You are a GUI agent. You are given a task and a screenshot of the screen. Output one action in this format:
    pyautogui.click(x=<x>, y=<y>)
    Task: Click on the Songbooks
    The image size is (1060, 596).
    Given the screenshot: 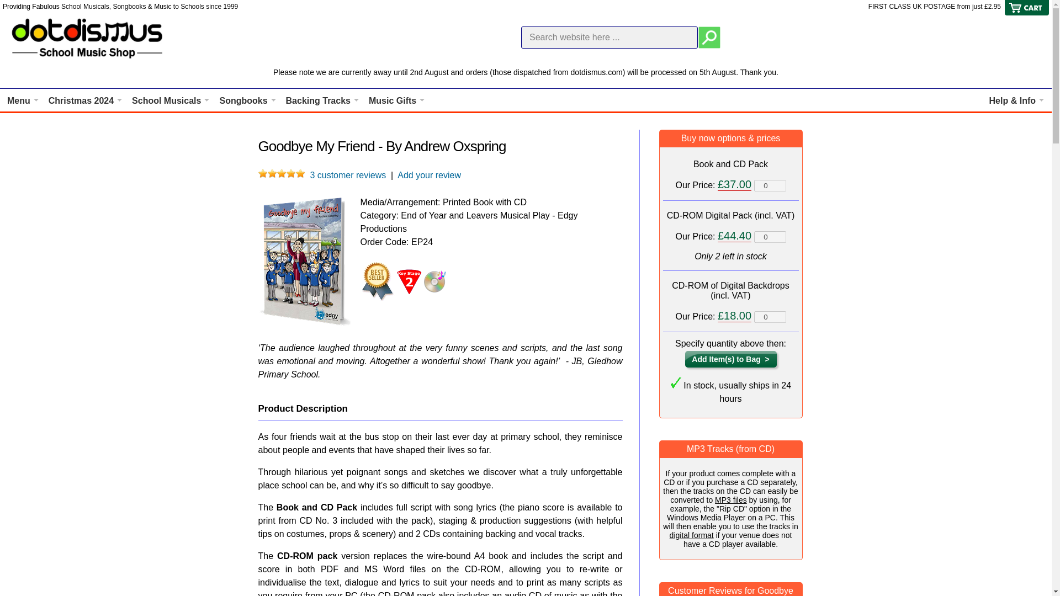 What is the action you would take?
    pyautogui.click(x=247, y=100)
    